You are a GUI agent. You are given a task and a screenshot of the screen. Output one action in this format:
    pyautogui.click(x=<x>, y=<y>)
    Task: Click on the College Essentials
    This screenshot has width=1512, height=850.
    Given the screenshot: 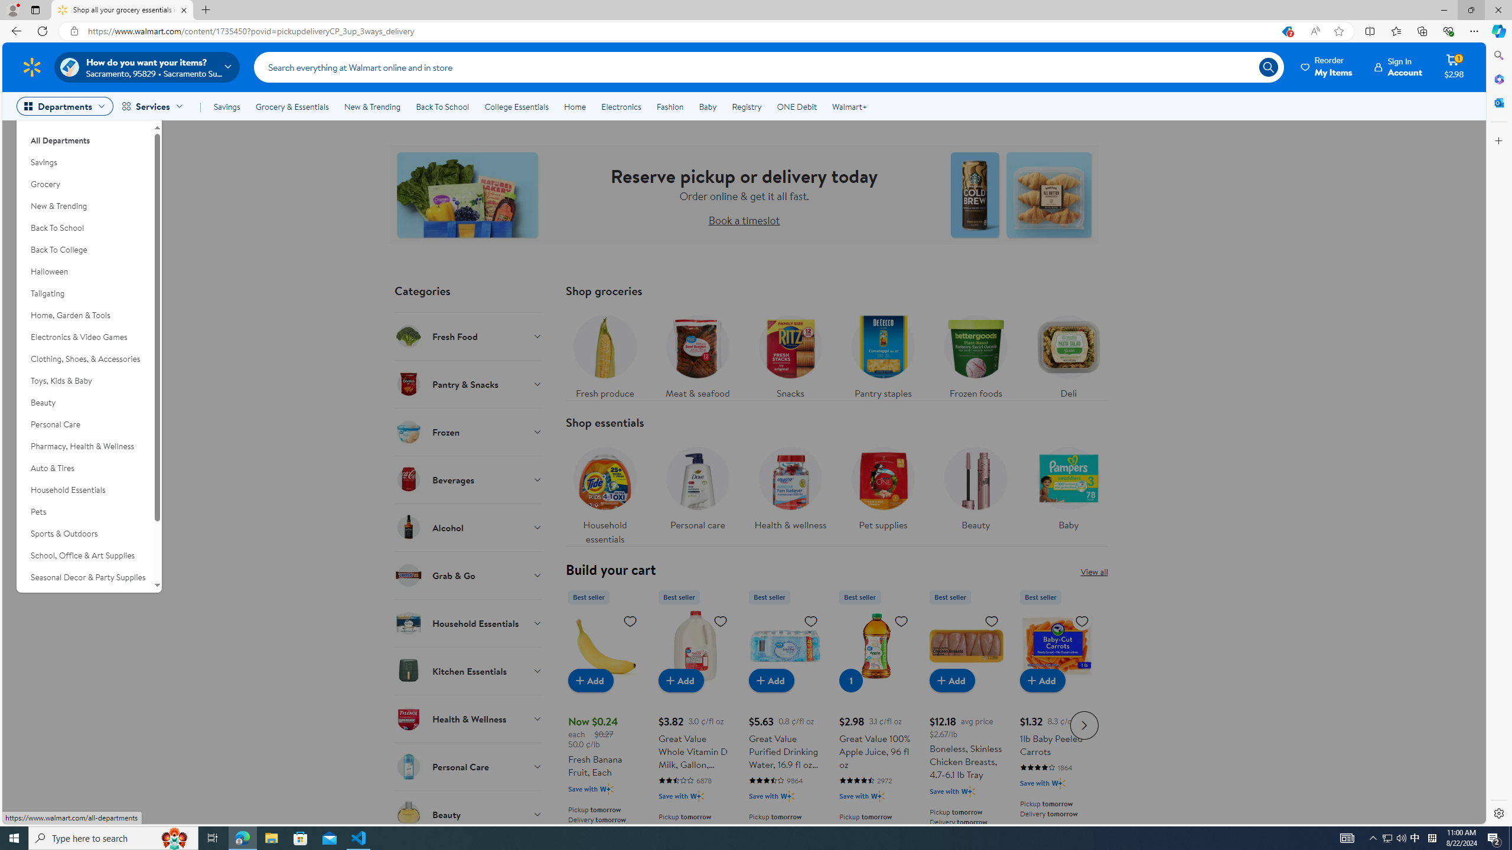 What is the action you would take?
    pyautogui.click(x=516, y=106)
    